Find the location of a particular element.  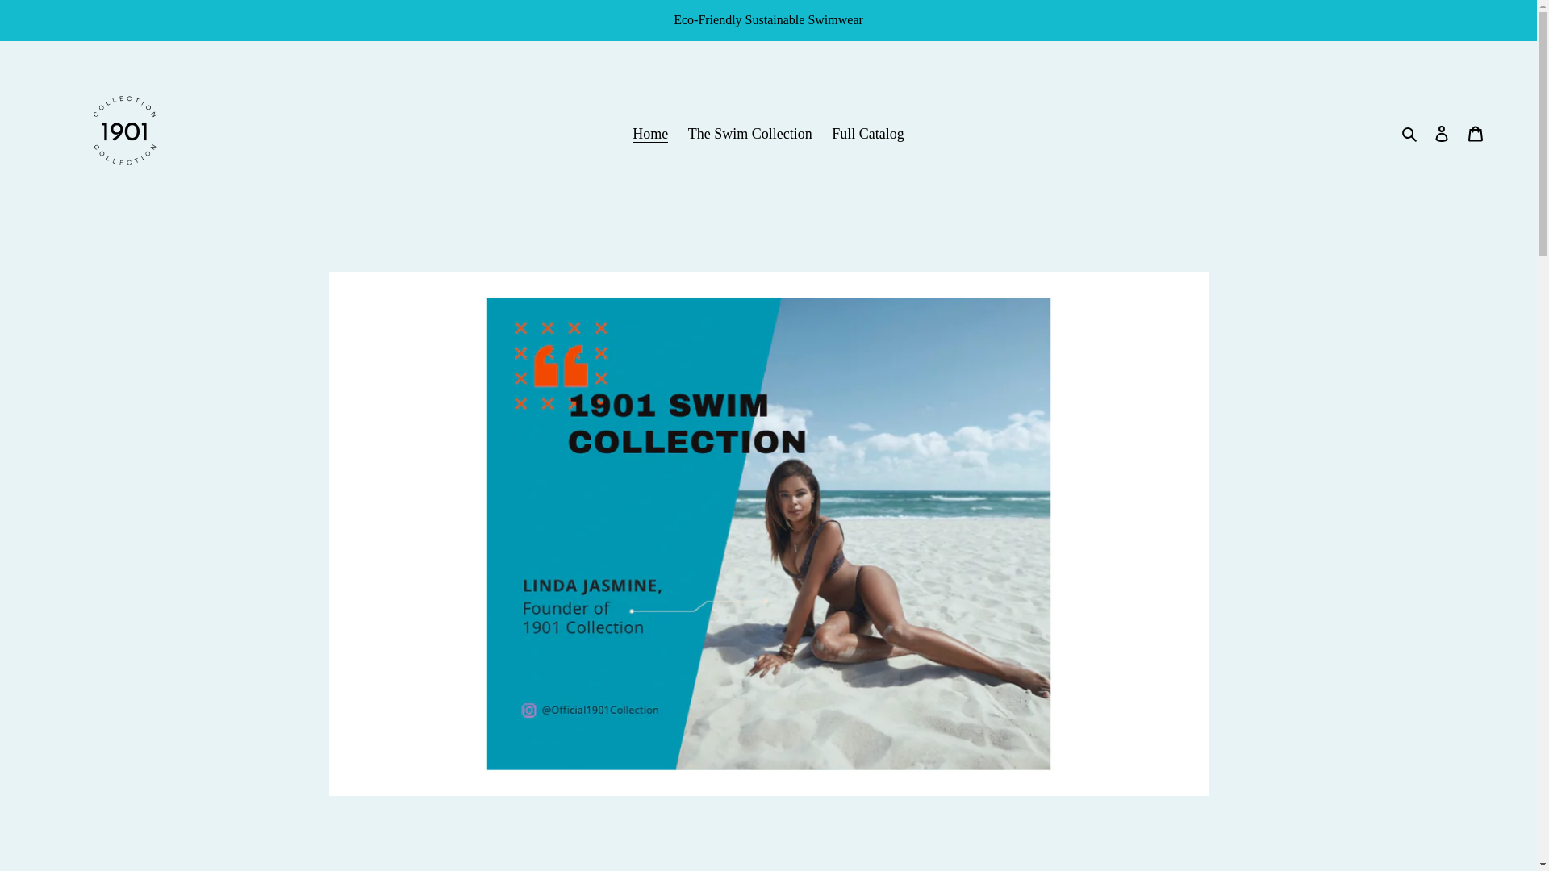

Search is located at coordinates (1410, 134).